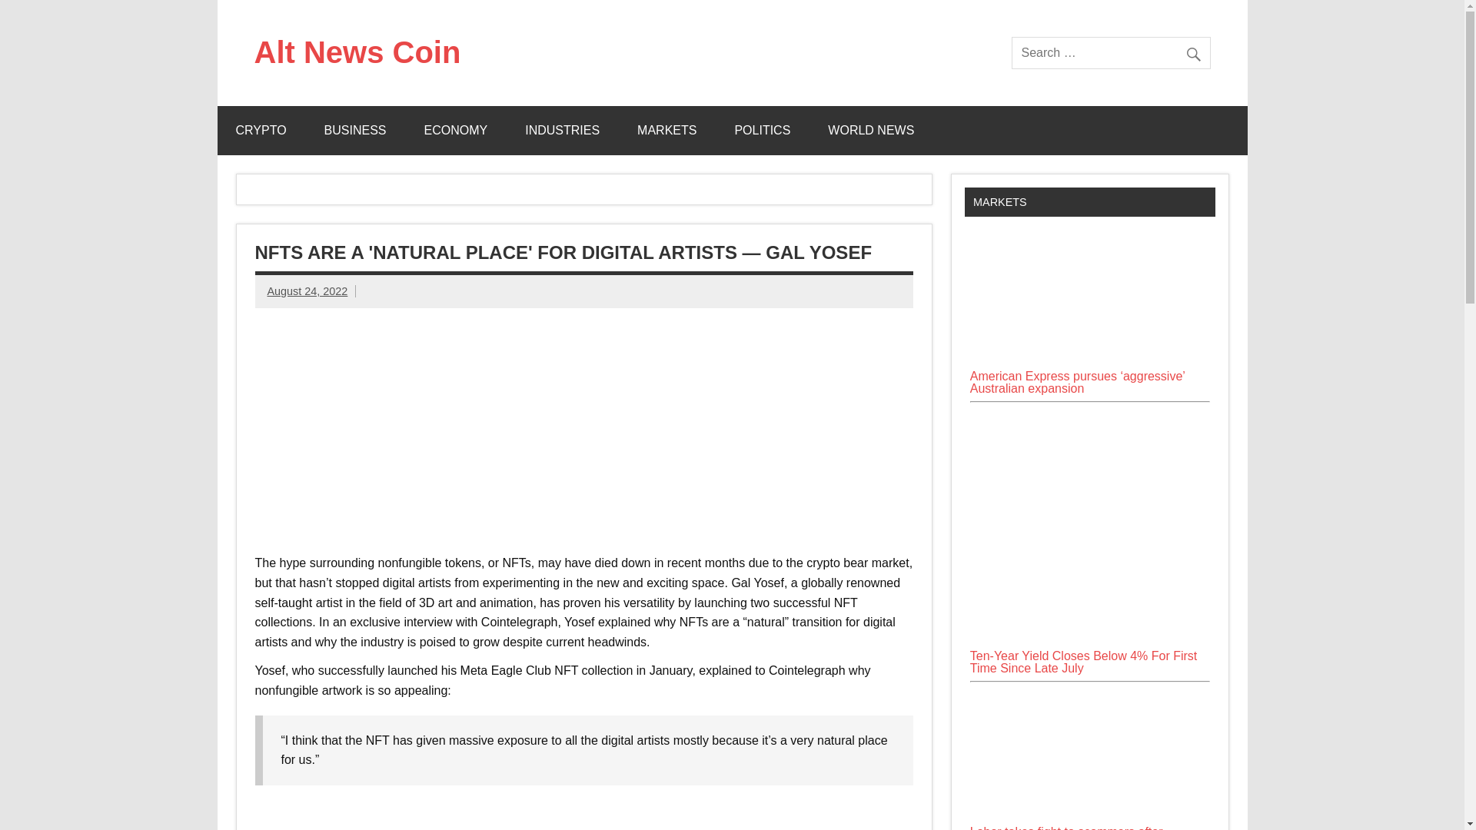 The height and width of the screenshot is (830, 1476). I want to click on 9:38 pm, so click(307, 290).